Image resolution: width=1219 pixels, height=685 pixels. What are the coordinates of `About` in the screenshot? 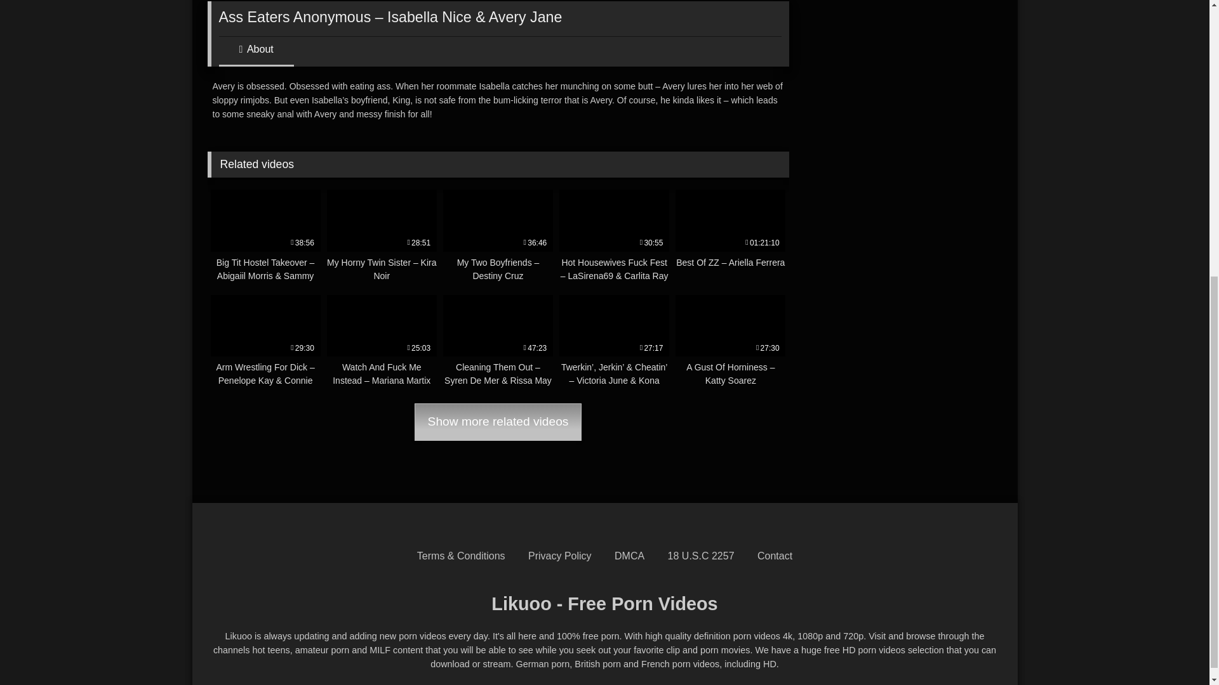 It's located at (255, 53).